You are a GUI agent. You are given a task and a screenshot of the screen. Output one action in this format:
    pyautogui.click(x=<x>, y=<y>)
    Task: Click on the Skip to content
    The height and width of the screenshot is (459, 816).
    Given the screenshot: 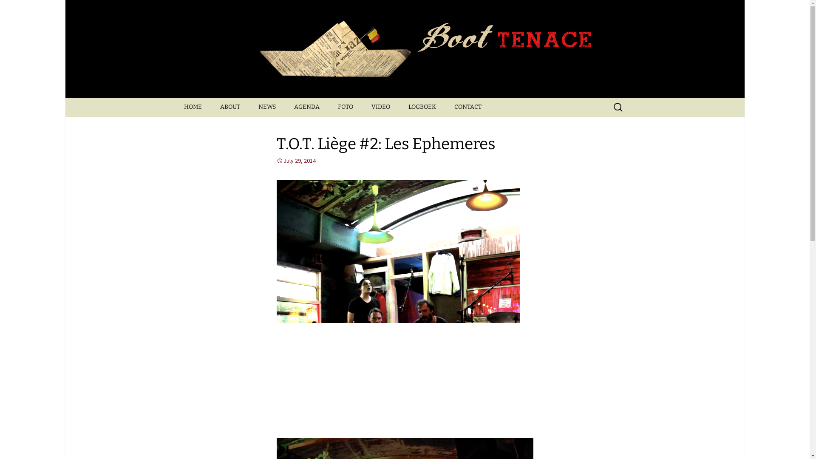 What is the action you would take?
    pyautogui.click(x=175, y=98)
    